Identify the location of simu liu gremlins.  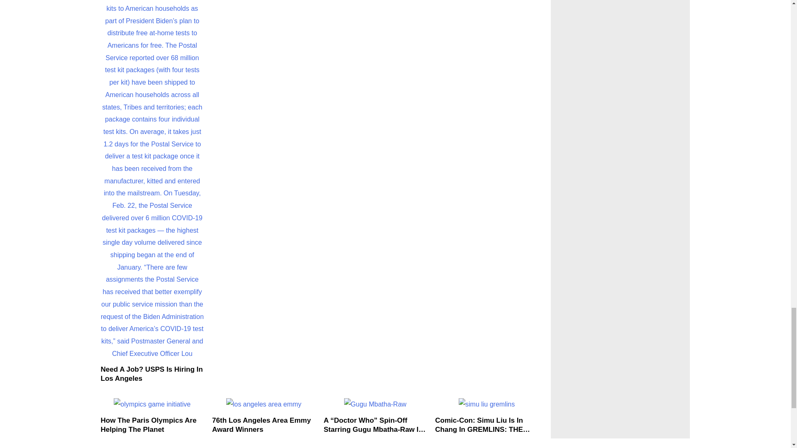
(487, 404).